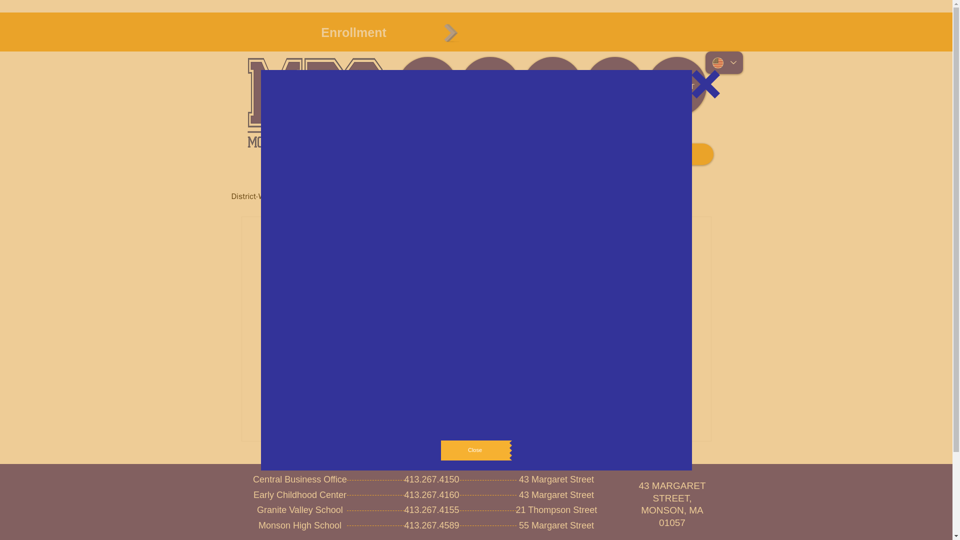 This screenshot has width=960, height=540. I want to click on Back to site, so click(706, 84).